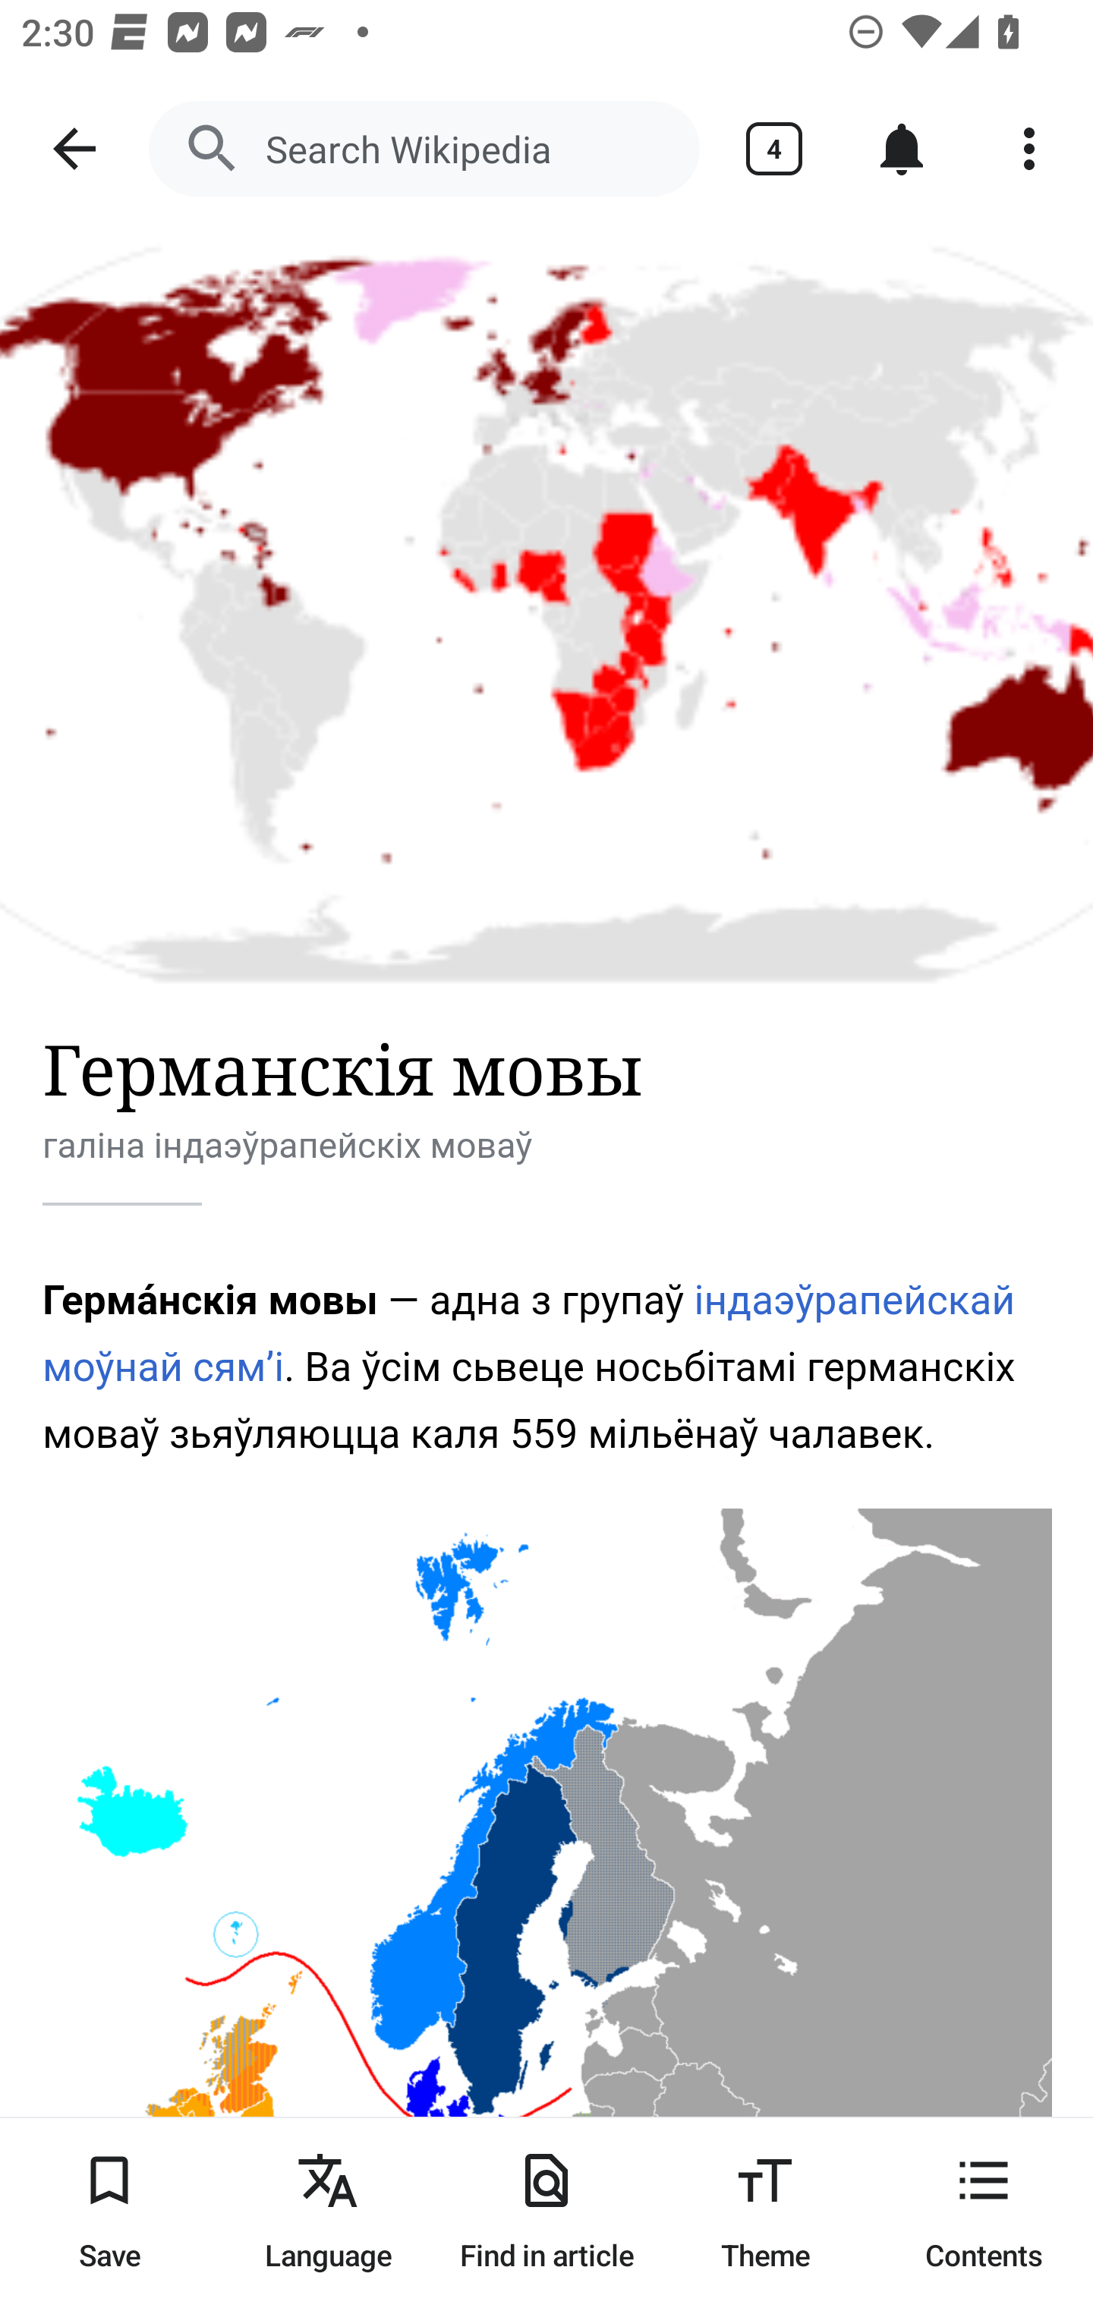 Image resolution: width=1093 pixels, height=2308 pixels. Describe the element at coordinates (984, 2212) in the screenshot. I see `Contents` at that location.